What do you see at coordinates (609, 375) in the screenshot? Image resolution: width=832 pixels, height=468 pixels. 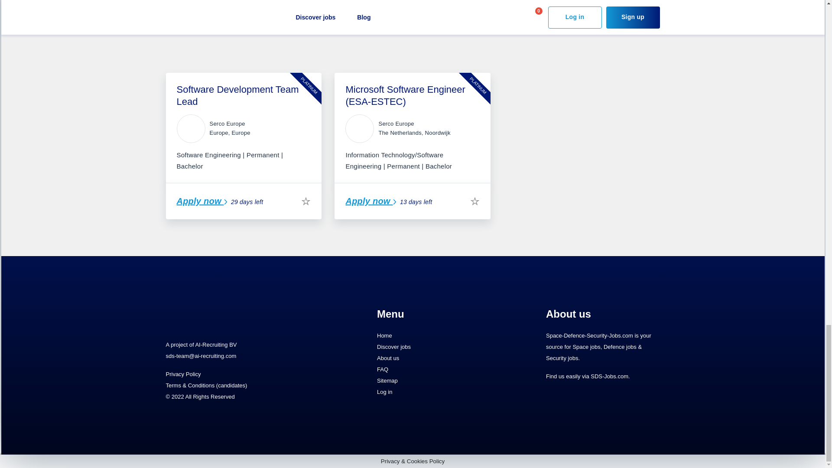 I see `SDS-Jobs.com` at bounding box center [609, 375].